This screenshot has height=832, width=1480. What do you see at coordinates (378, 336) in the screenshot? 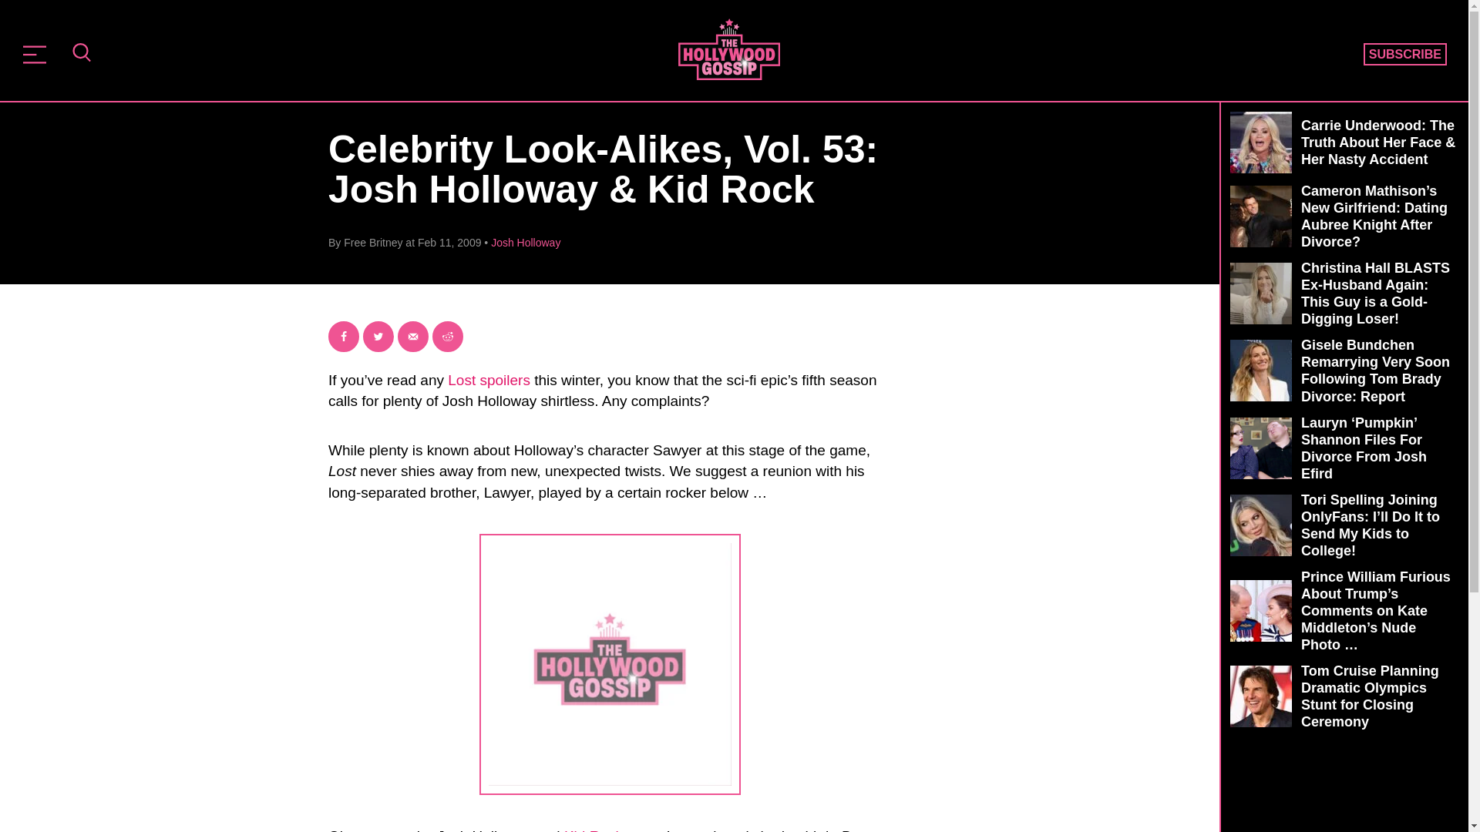
I see `Share on Twitter` at bounding box center [378, 336].